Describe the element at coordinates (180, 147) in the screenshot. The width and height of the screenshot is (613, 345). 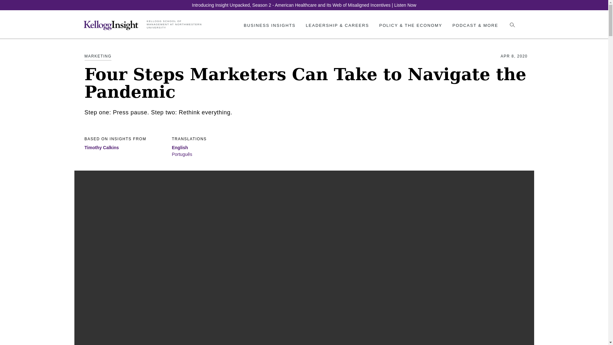
I see `Four Steps Marketers Can Take to Navigate the Pandemic` at that location.